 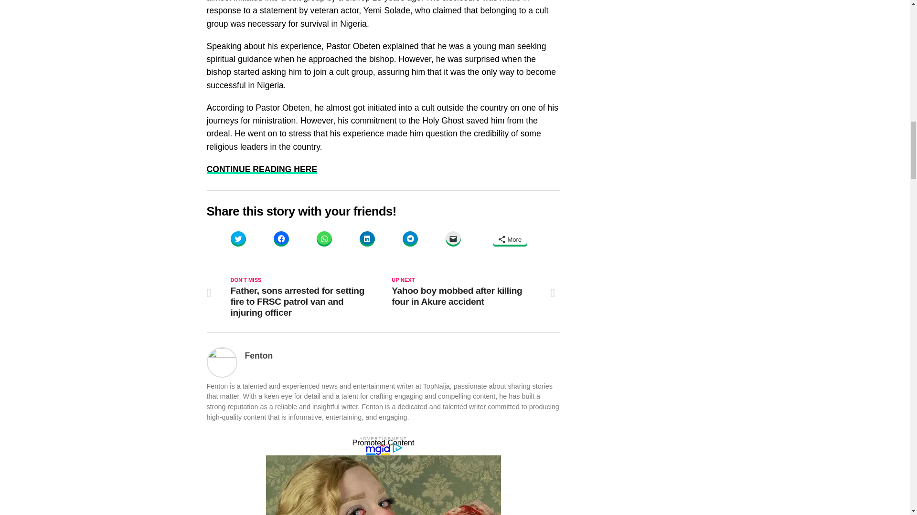 What do you see at coordinates (452, 238) in the screenshot?
I see `Click to email a link to a friend` at bounding box center [452, 238].